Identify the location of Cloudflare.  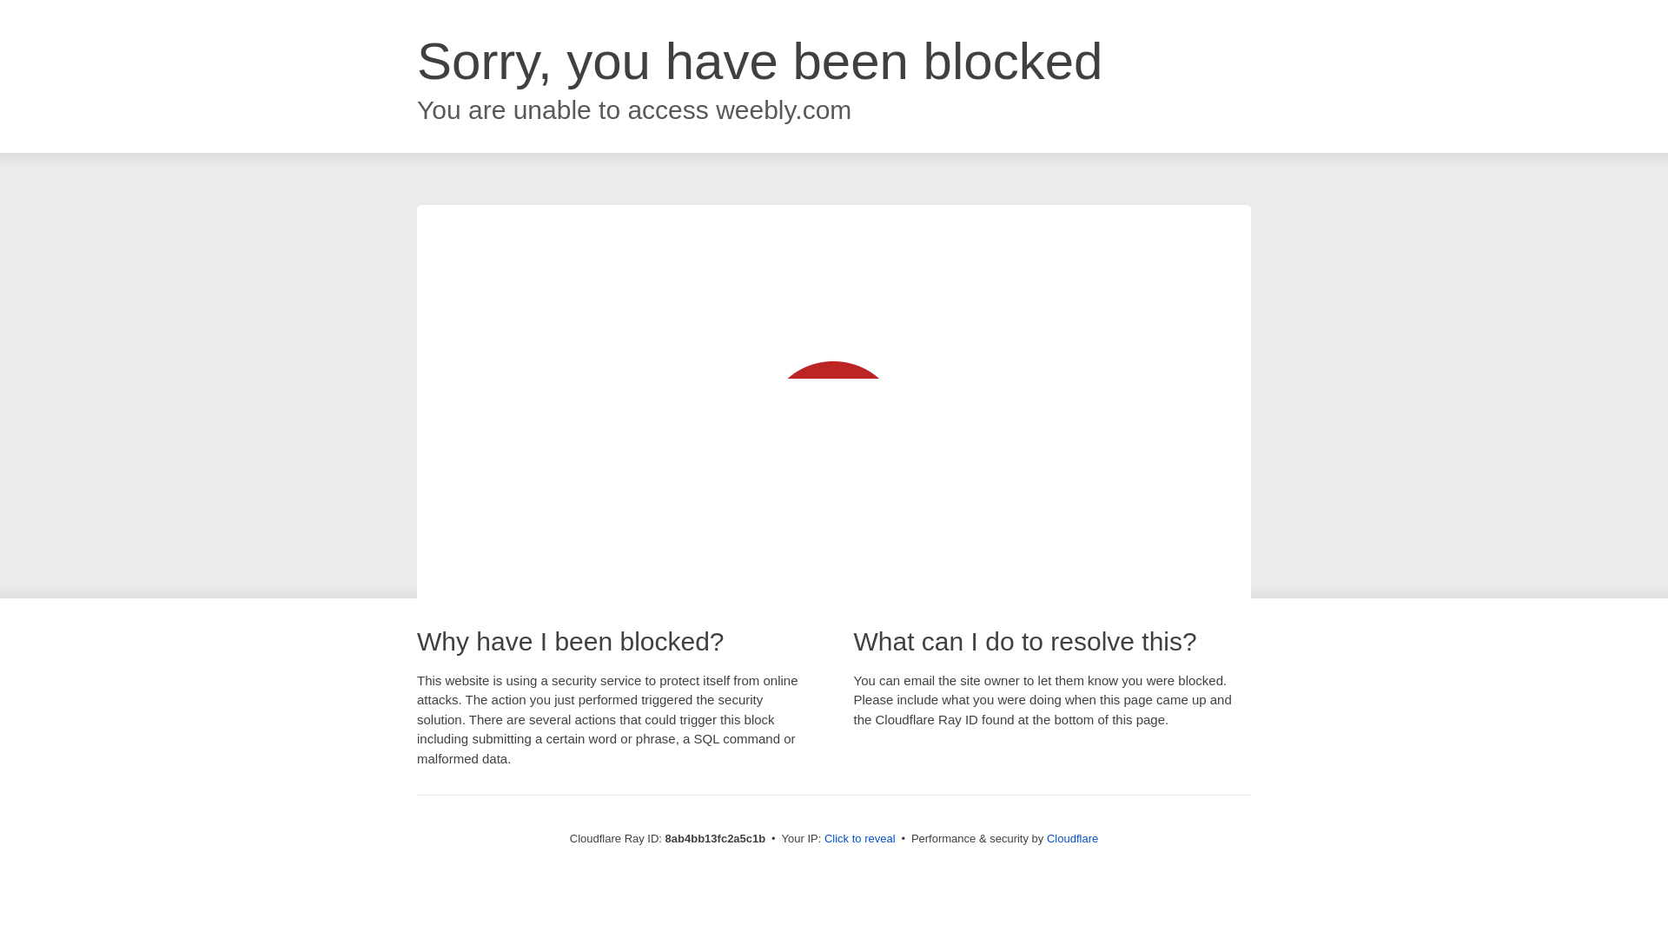
(1072, 838).